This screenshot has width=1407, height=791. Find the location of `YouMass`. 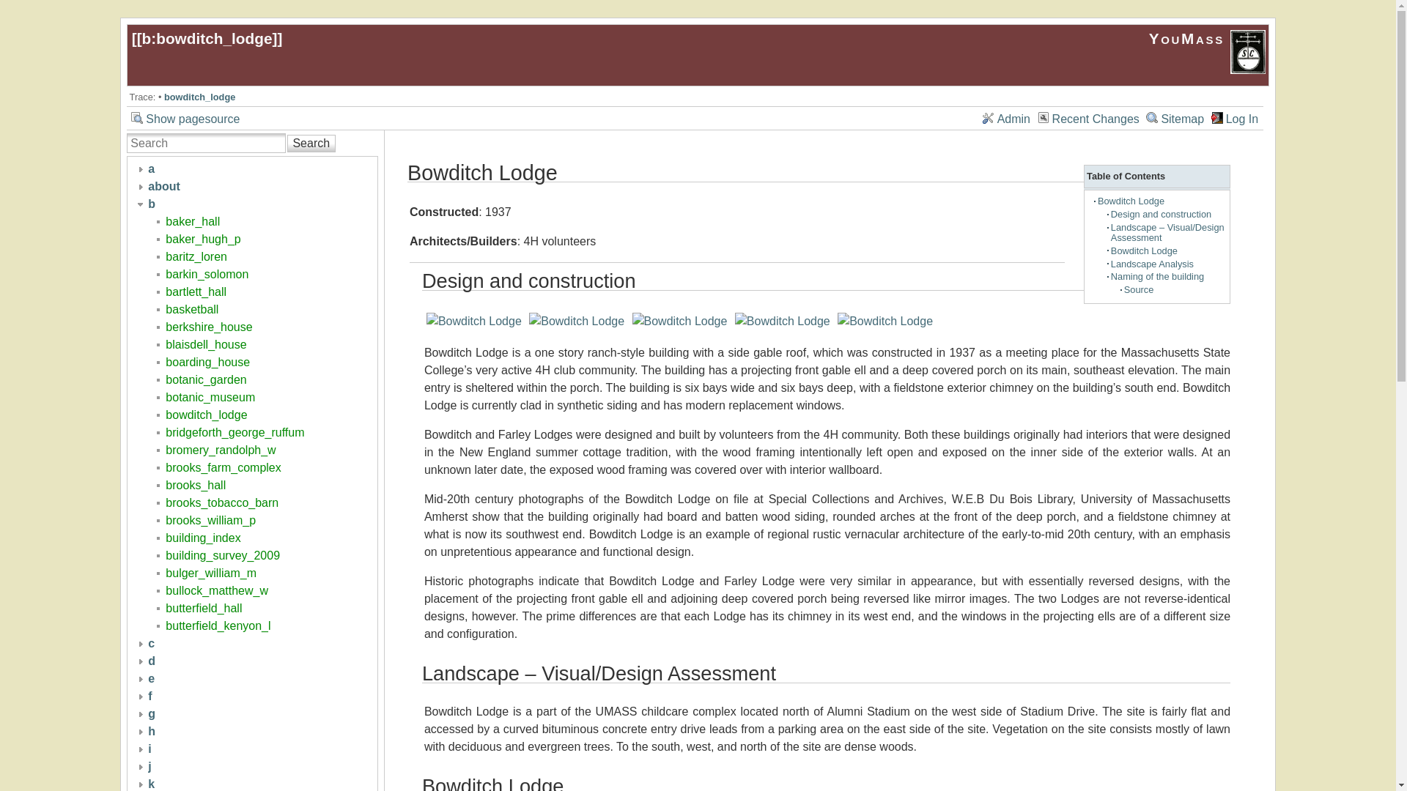

YouMass is located at coordinates (1208, 38).